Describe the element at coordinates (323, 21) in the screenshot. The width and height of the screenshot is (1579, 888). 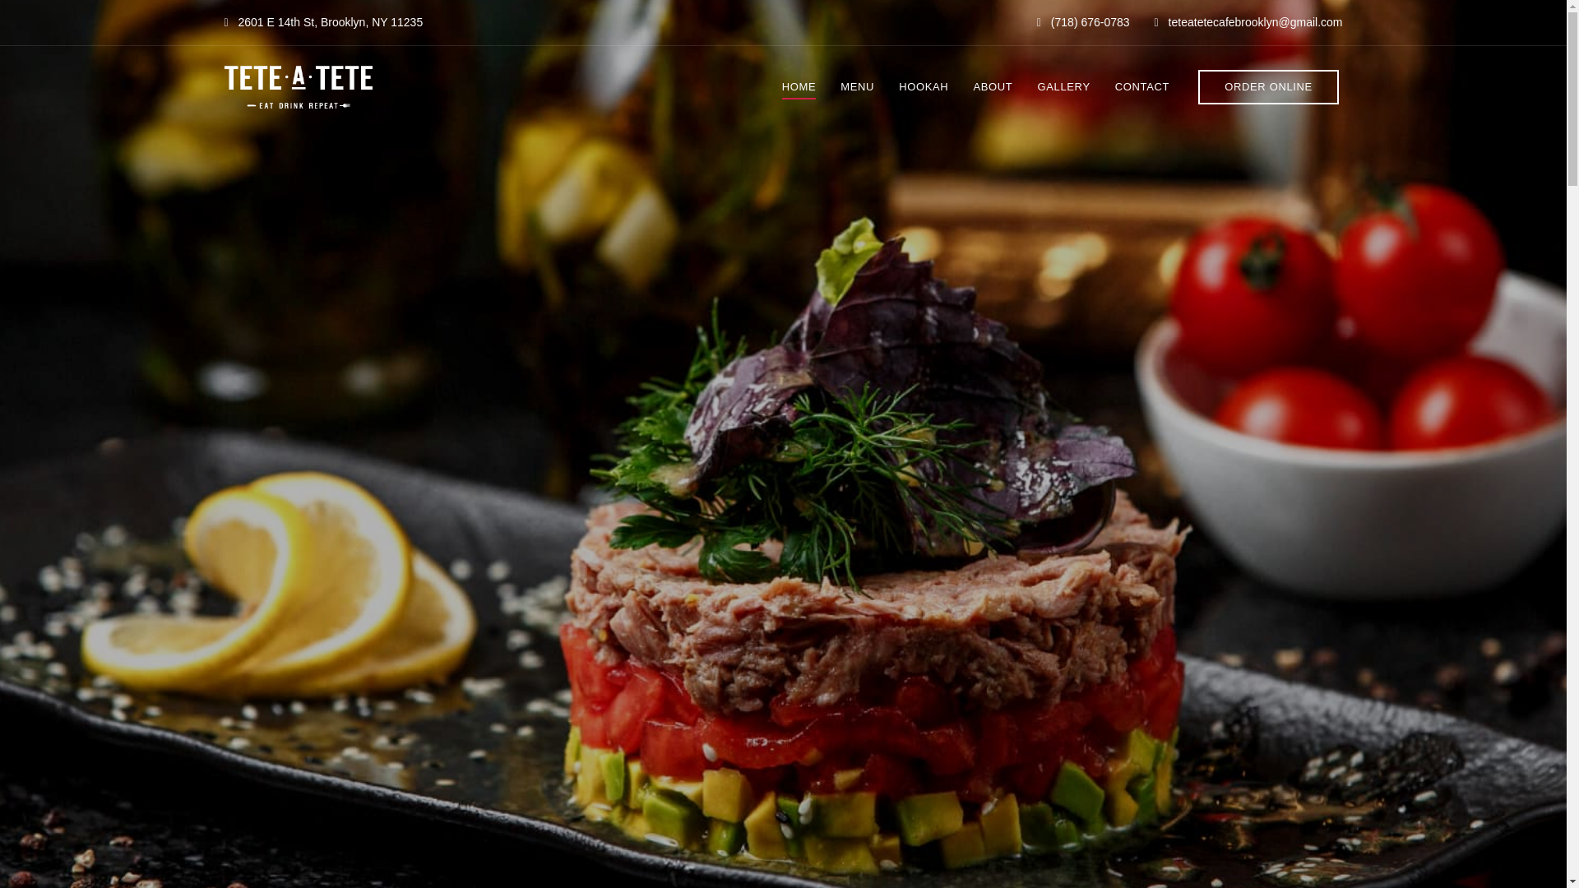
I see `2601 E 14th St, Brooklyn, NY 11235` at that location.